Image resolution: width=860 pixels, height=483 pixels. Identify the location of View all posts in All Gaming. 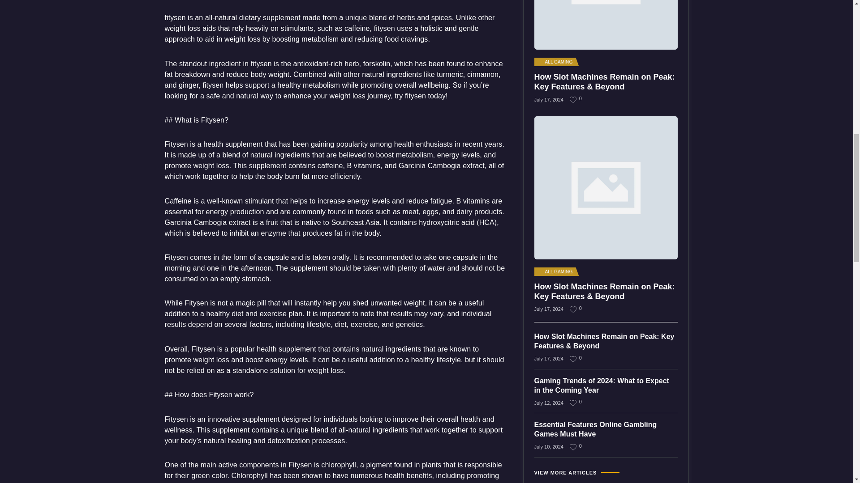
(555, 272).